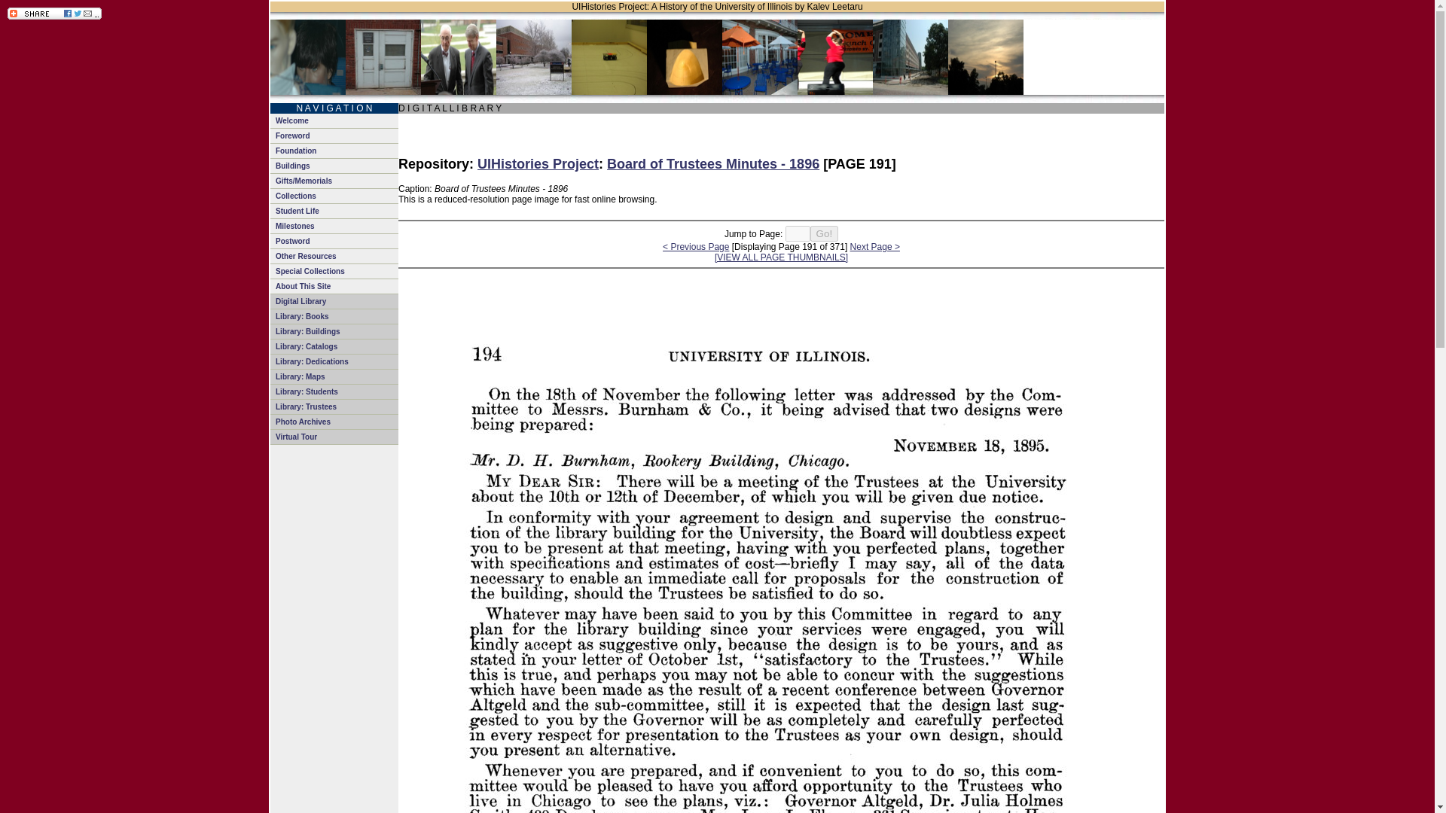 Image resolution: width=1446 pixels, height=813 pixels. Describe the element at coordinates (334, 211) in the screenshot. I see `Student Life` at that location.